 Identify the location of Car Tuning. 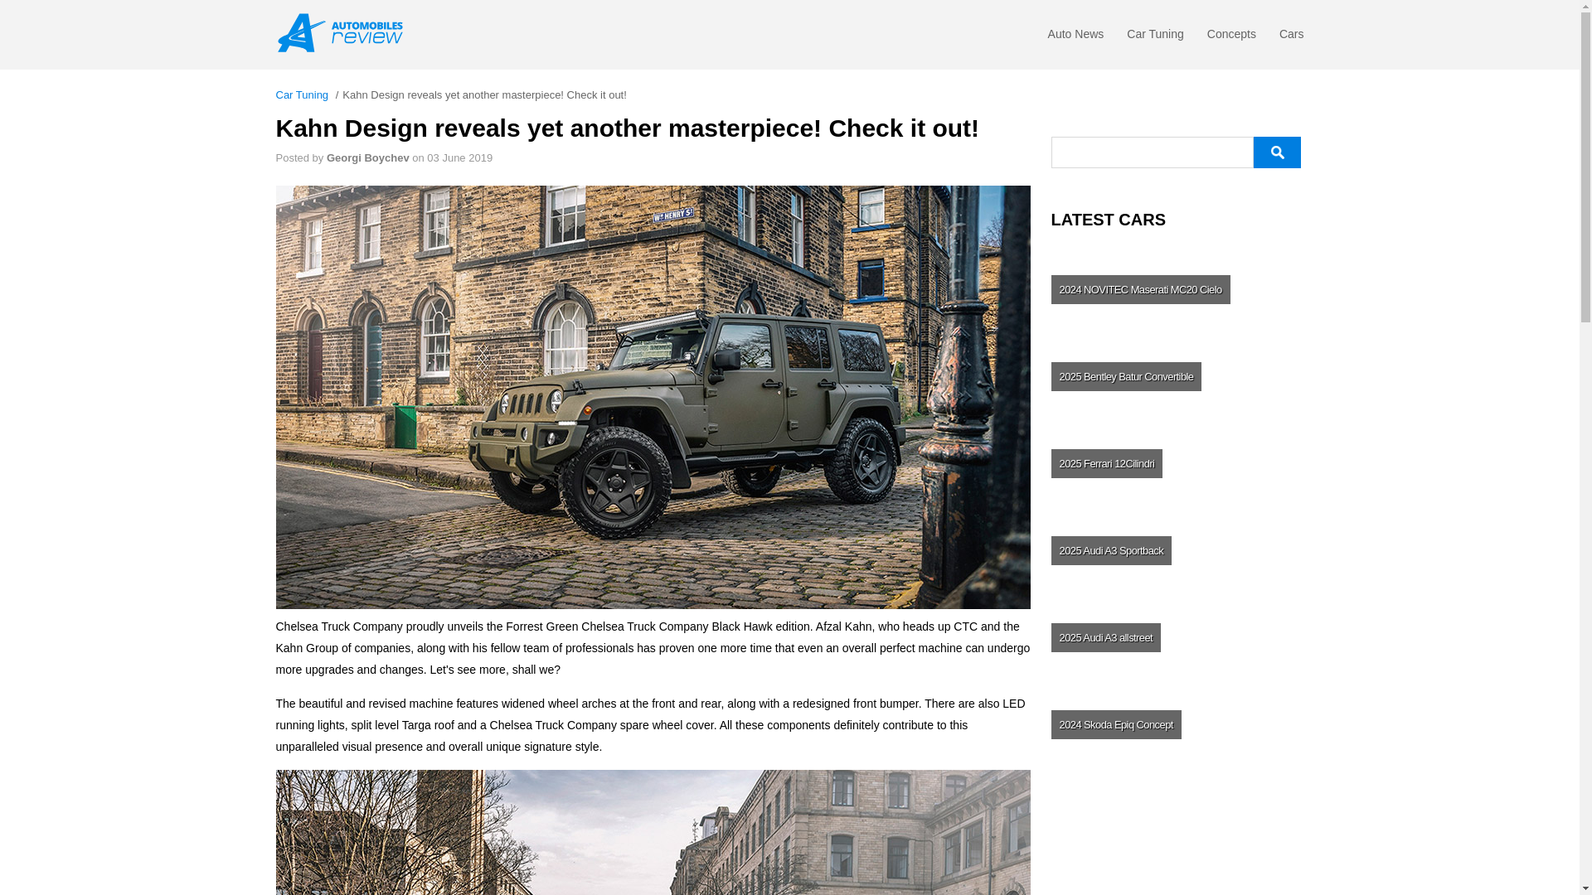
(1154, 38).